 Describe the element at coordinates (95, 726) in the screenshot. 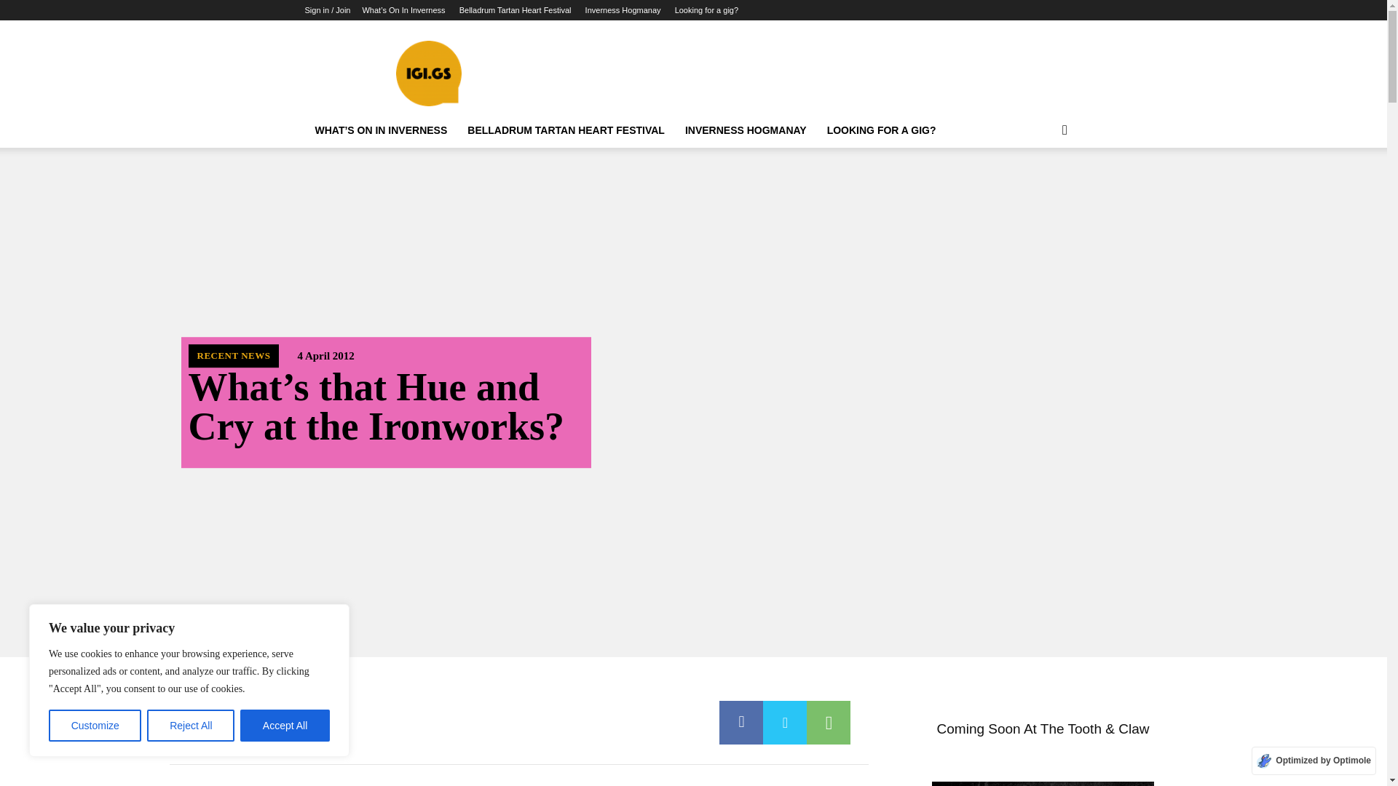

I see `Customize` at that location.